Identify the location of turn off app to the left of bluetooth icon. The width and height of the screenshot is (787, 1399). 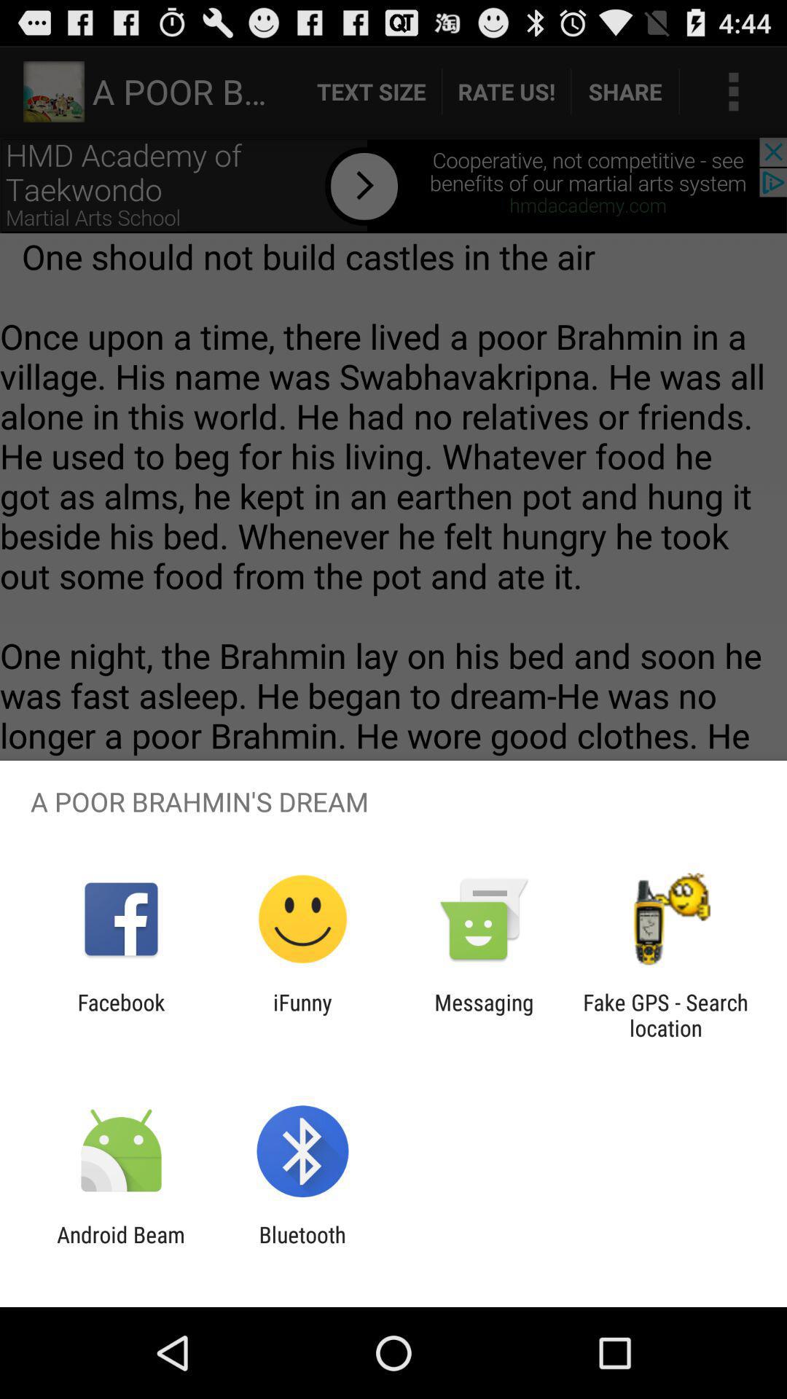
(121, 1247).